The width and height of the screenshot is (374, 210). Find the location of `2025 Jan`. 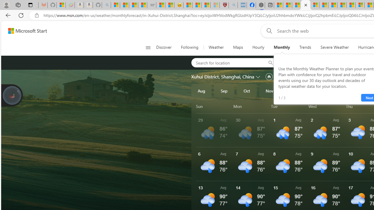

2025 Jan is located at coordinates (315, 90).